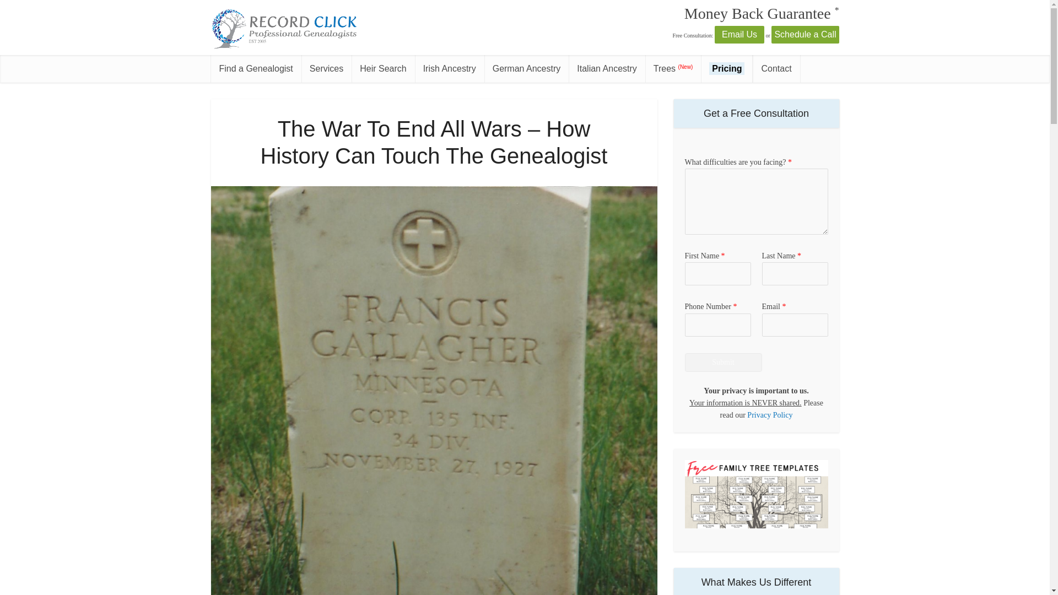  I want to click on Services, so click(326, 69).